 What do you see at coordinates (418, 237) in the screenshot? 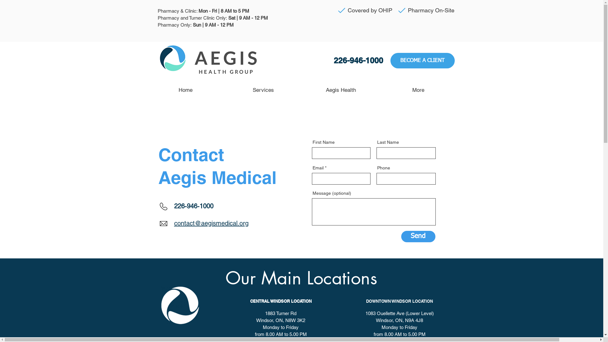
I see `Send` at bounding box center [418, 237].